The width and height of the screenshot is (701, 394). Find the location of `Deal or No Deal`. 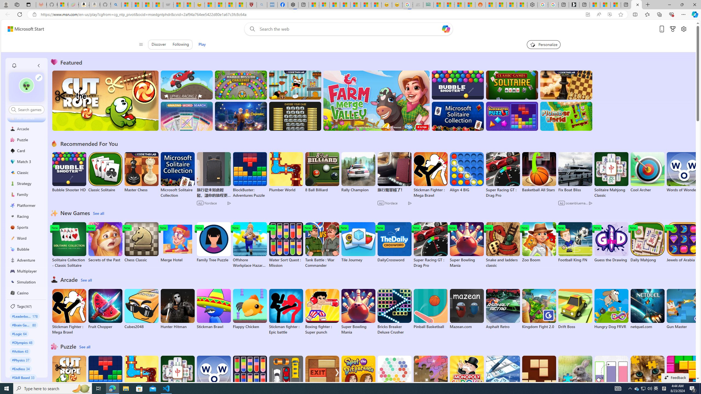

Deal or No Deal is located at coordinates (295, 116).